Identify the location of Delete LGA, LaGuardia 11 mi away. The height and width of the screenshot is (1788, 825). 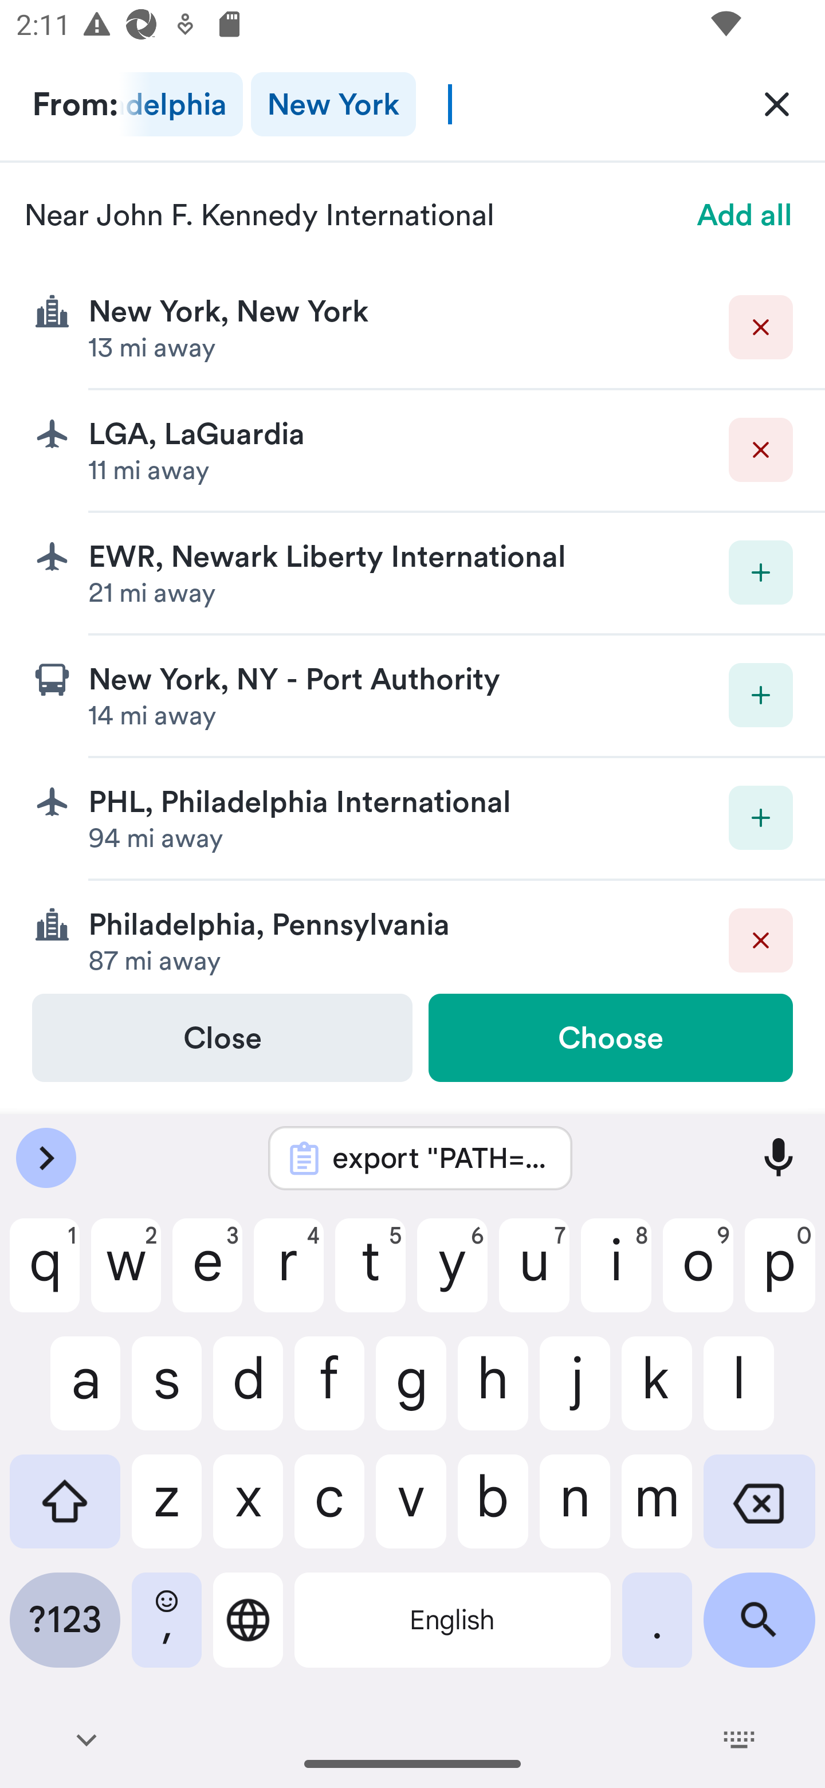
(412, 452).